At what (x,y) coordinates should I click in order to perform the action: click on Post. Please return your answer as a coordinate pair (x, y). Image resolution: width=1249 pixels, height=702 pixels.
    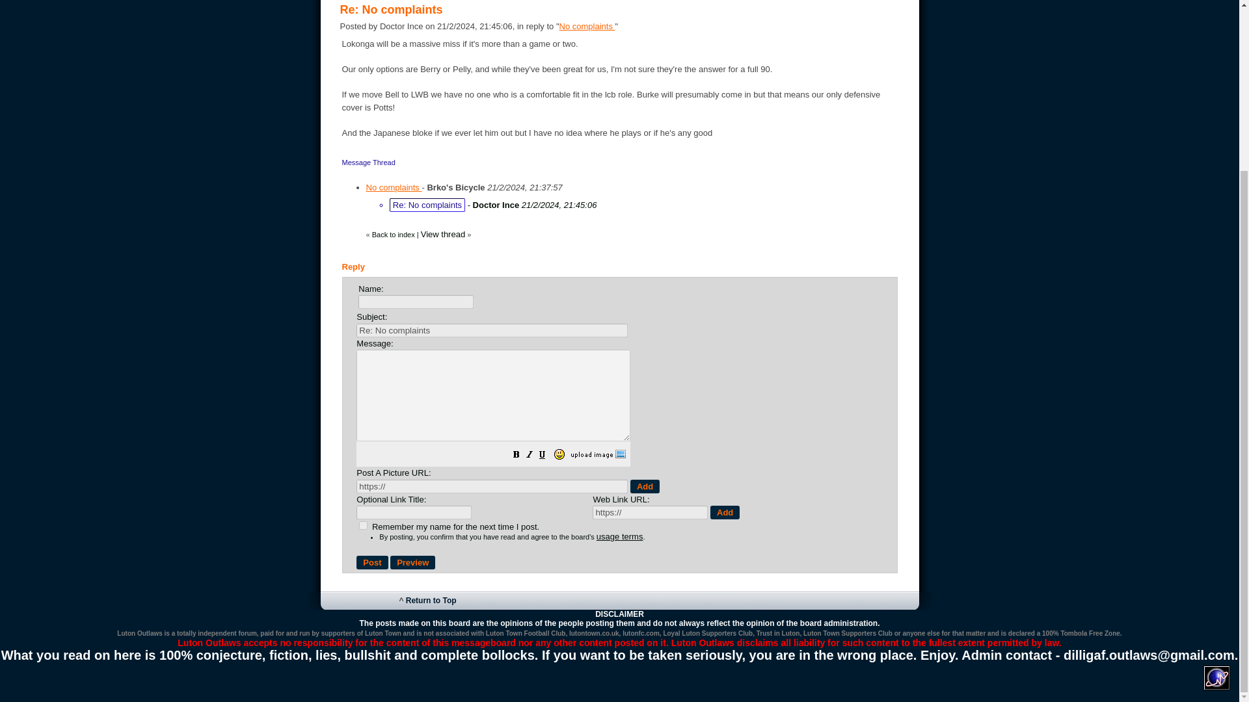
    Looking at the image, I should click on (371, 562).